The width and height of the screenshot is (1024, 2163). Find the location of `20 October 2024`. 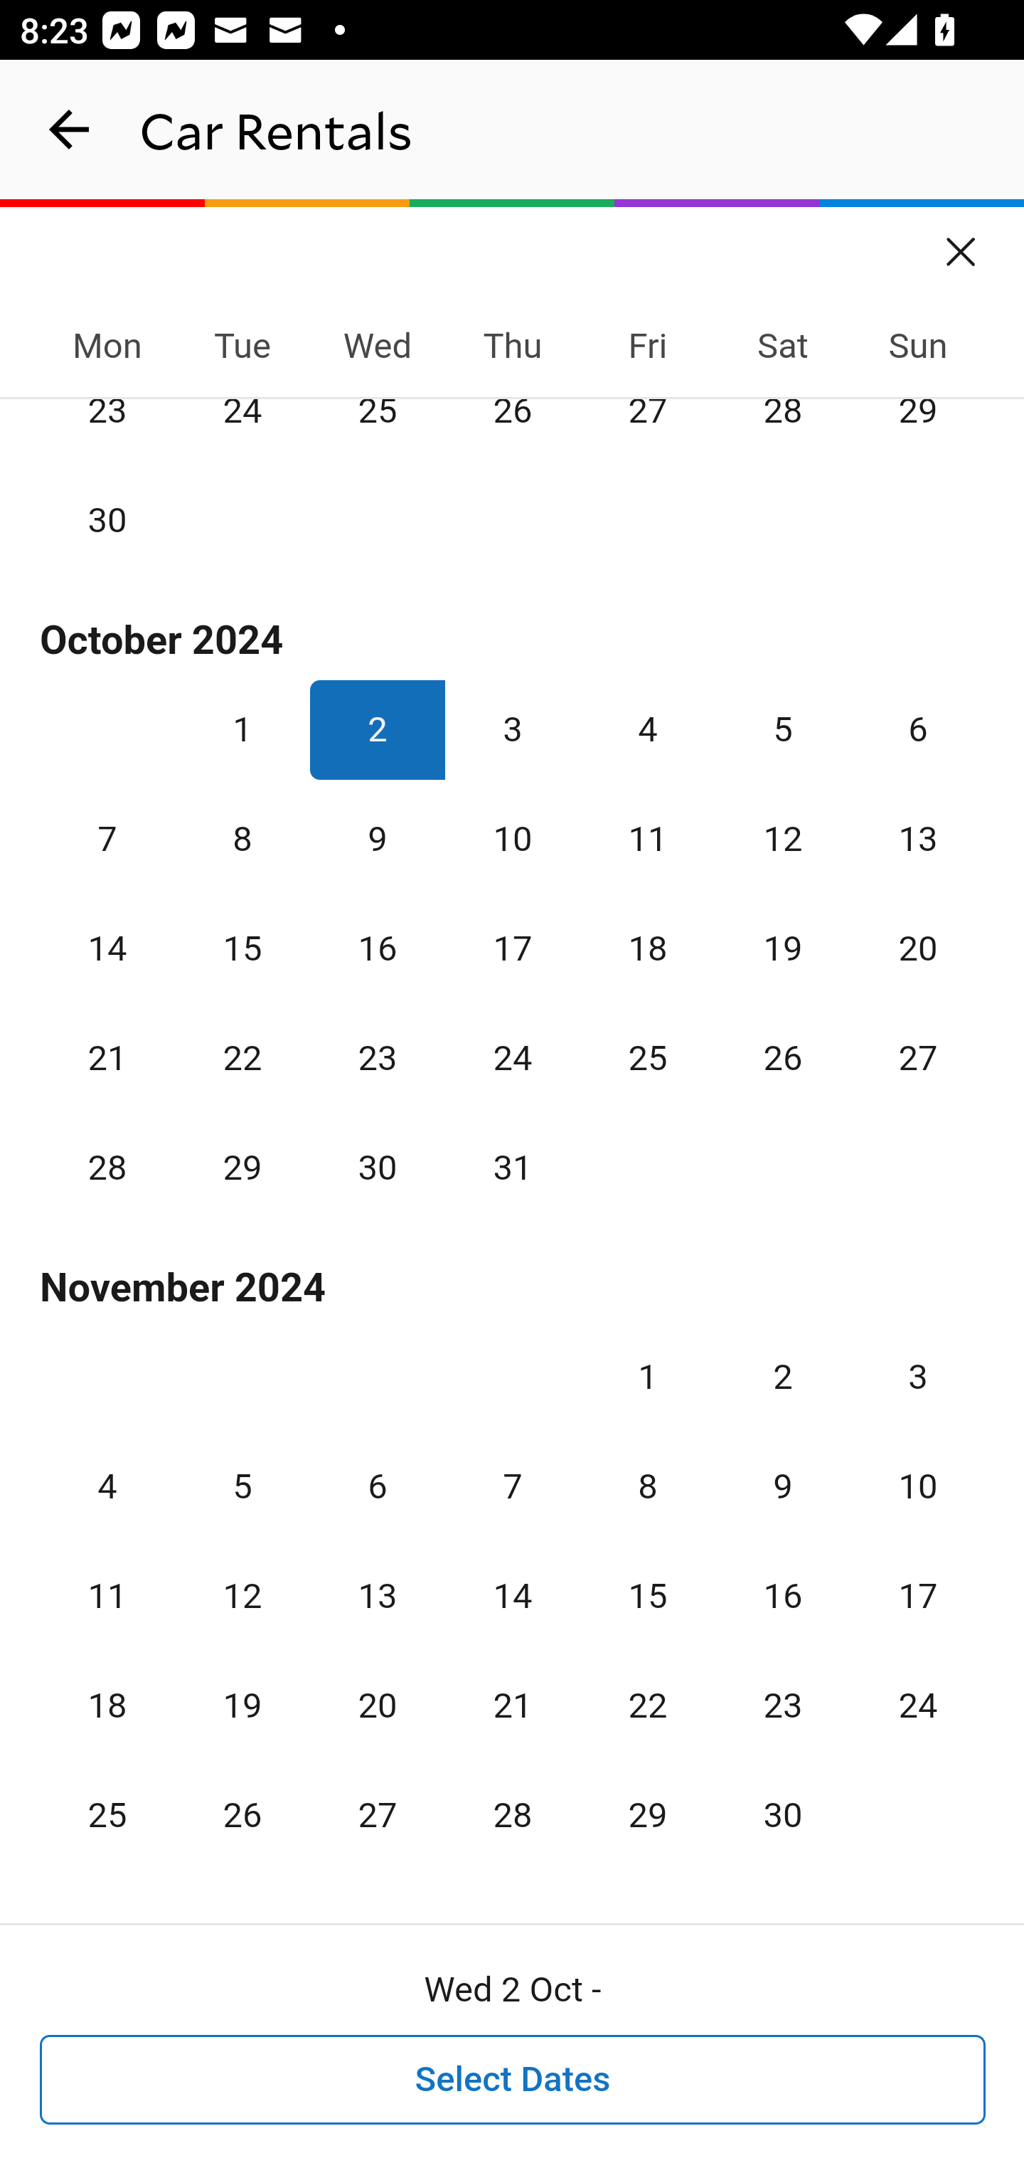

20 October 2024 is located at coordinates (917, 947).